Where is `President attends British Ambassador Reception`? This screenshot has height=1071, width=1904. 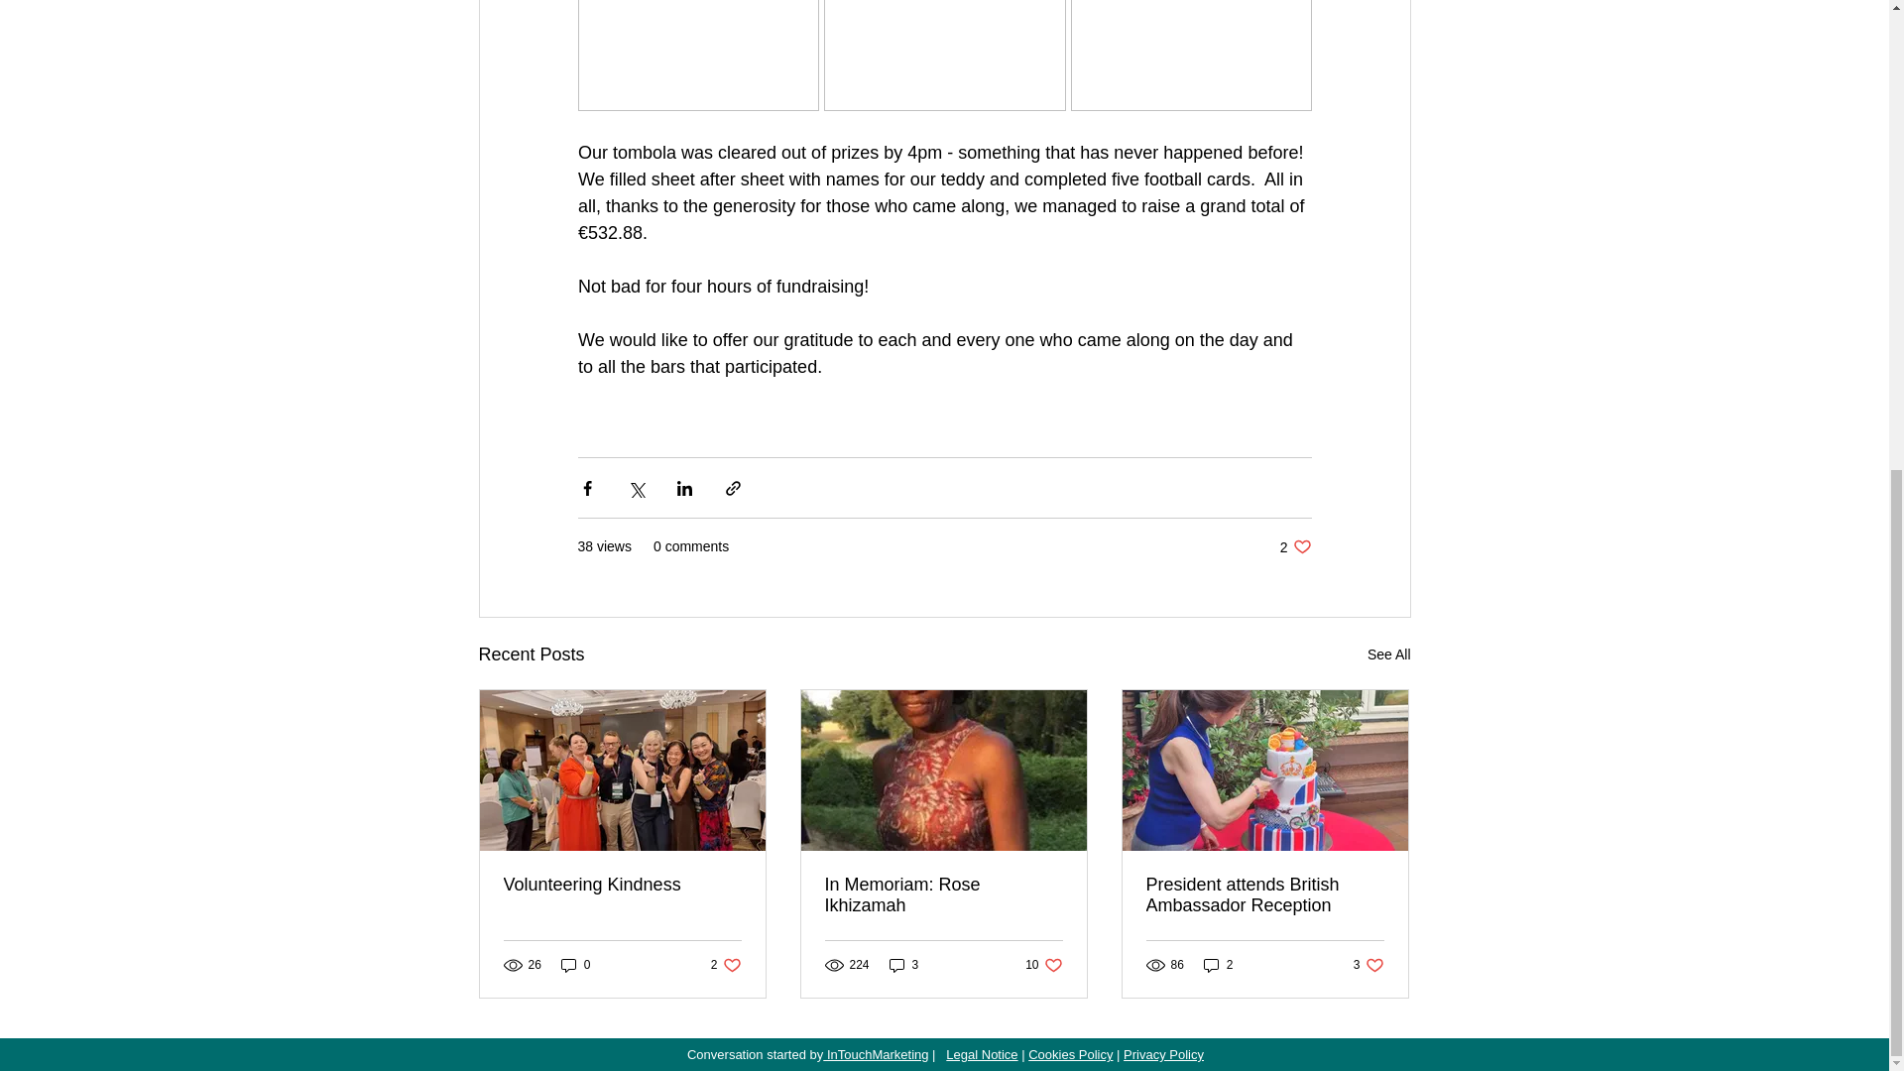 President attends British Ambassador Reception is located at coordinates (1264, 895).